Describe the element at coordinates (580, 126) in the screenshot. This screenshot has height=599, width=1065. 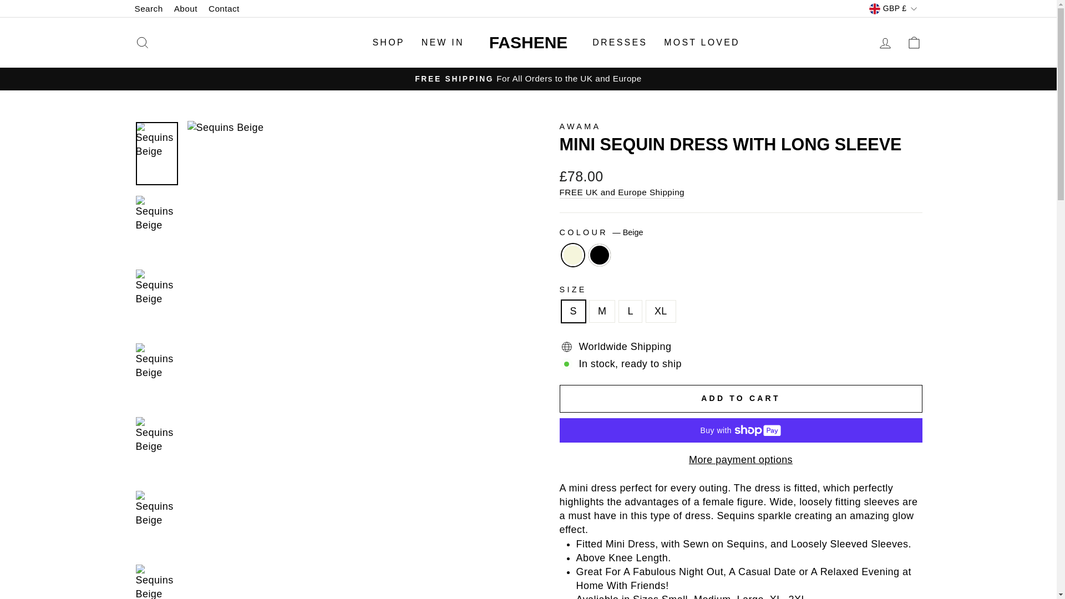
I see `Awama` at that location.